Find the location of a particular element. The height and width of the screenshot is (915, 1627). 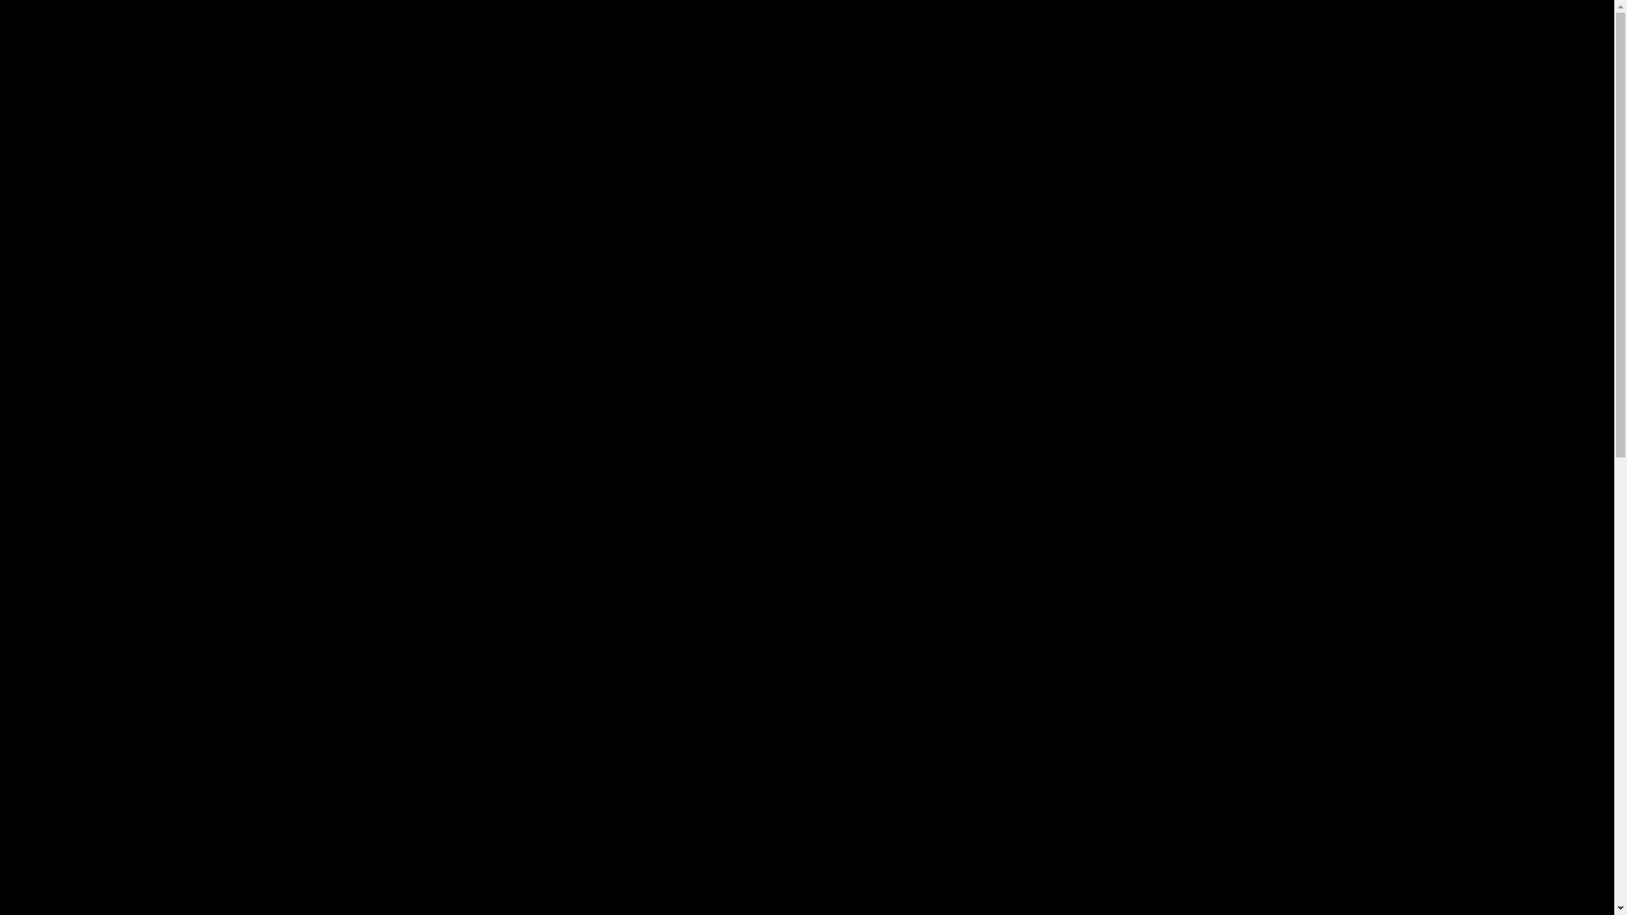

HOME is located at coordinates (100, 25).